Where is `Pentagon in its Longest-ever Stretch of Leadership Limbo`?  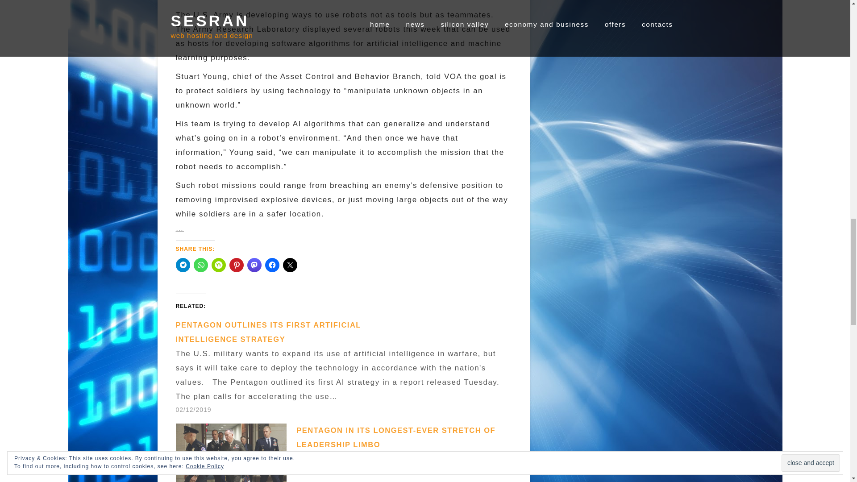
Pentagon in its Longest-ever Stretch of Leadership Limbo is located at coordinates (395, 437).